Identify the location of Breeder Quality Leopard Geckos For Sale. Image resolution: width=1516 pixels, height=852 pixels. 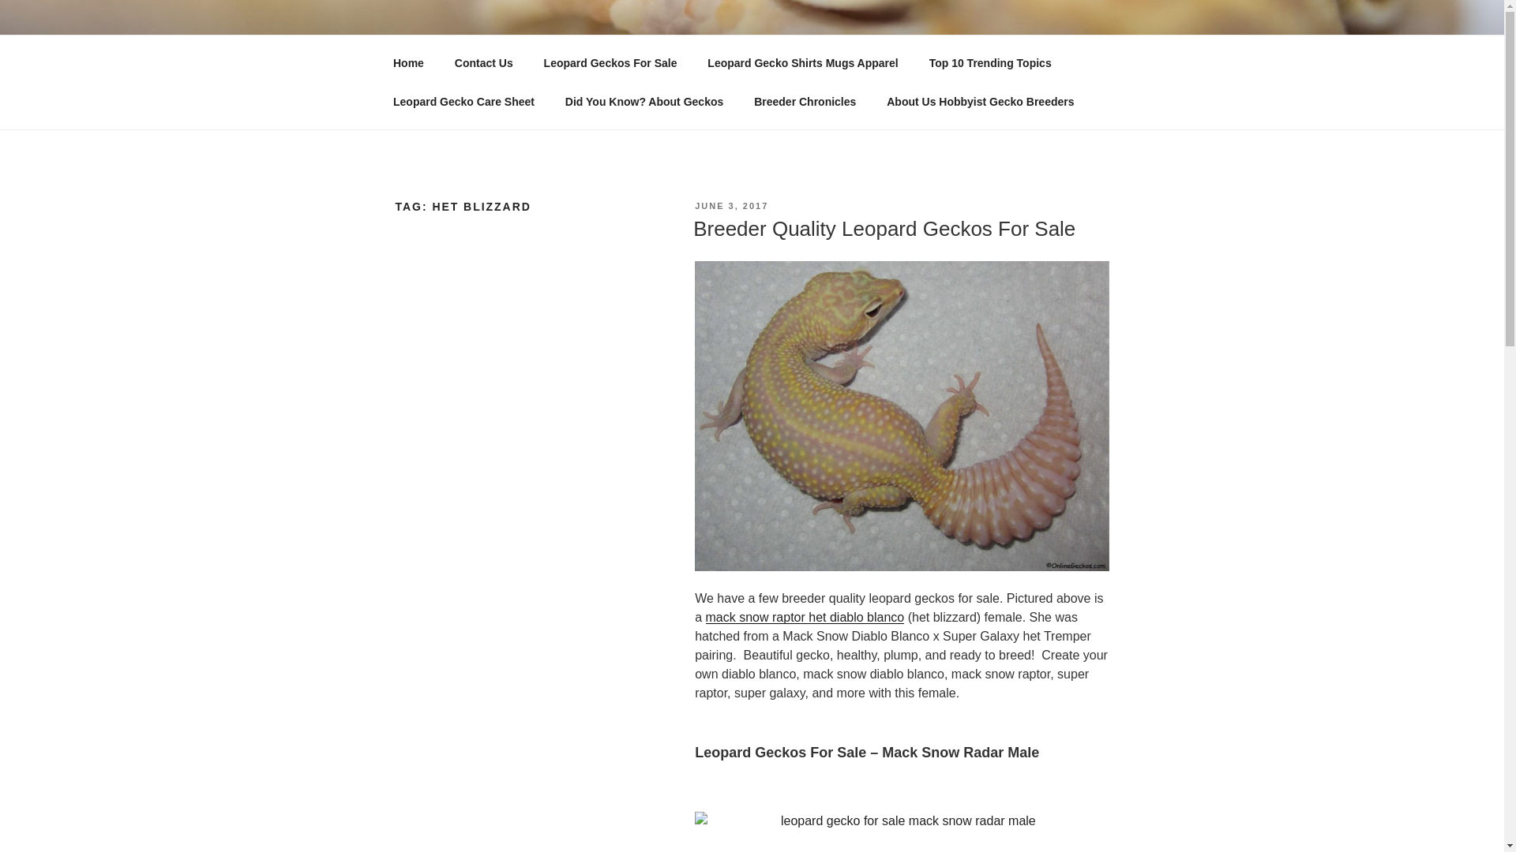
(884, 229).